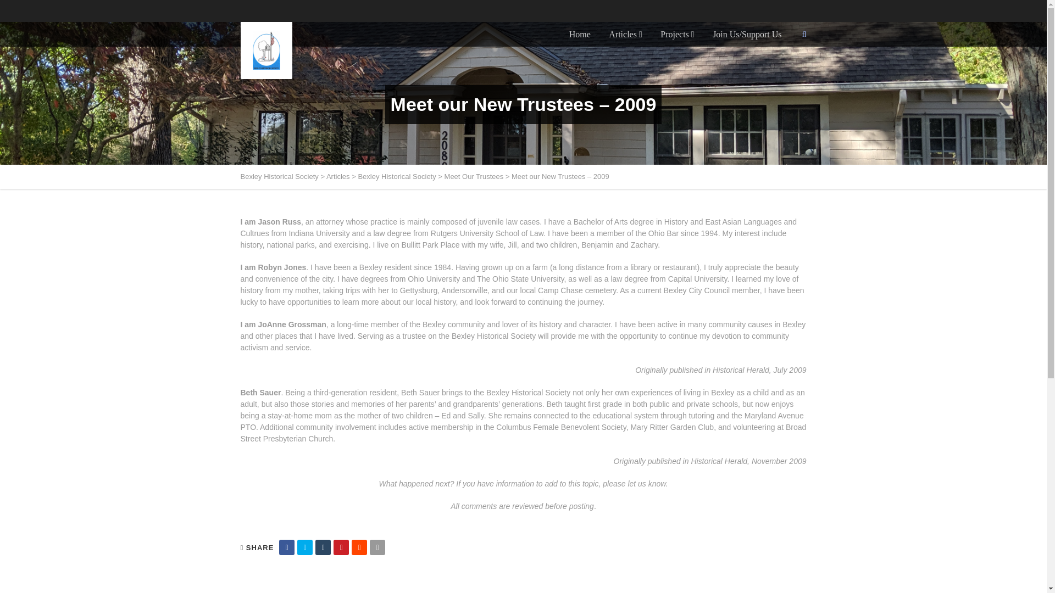  Describe the element at coordinates (338, 177) in the screenshot. I see `Go to Articles.` at that location.